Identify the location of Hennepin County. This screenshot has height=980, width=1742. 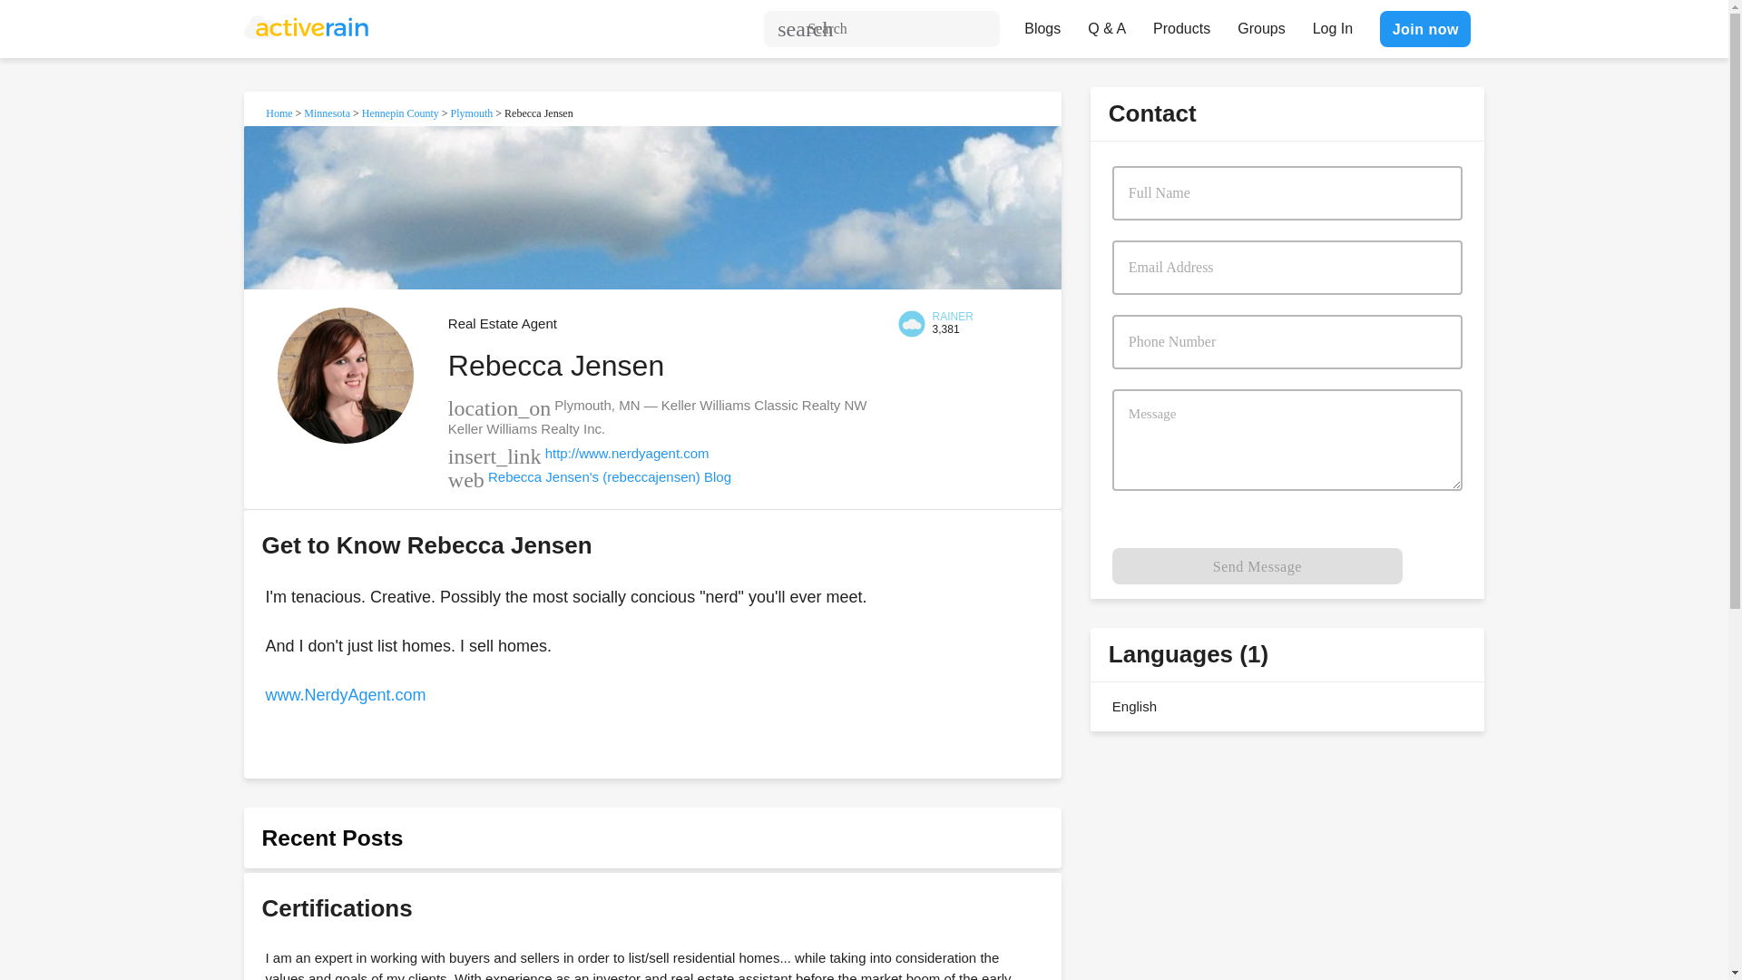
(400, 113).